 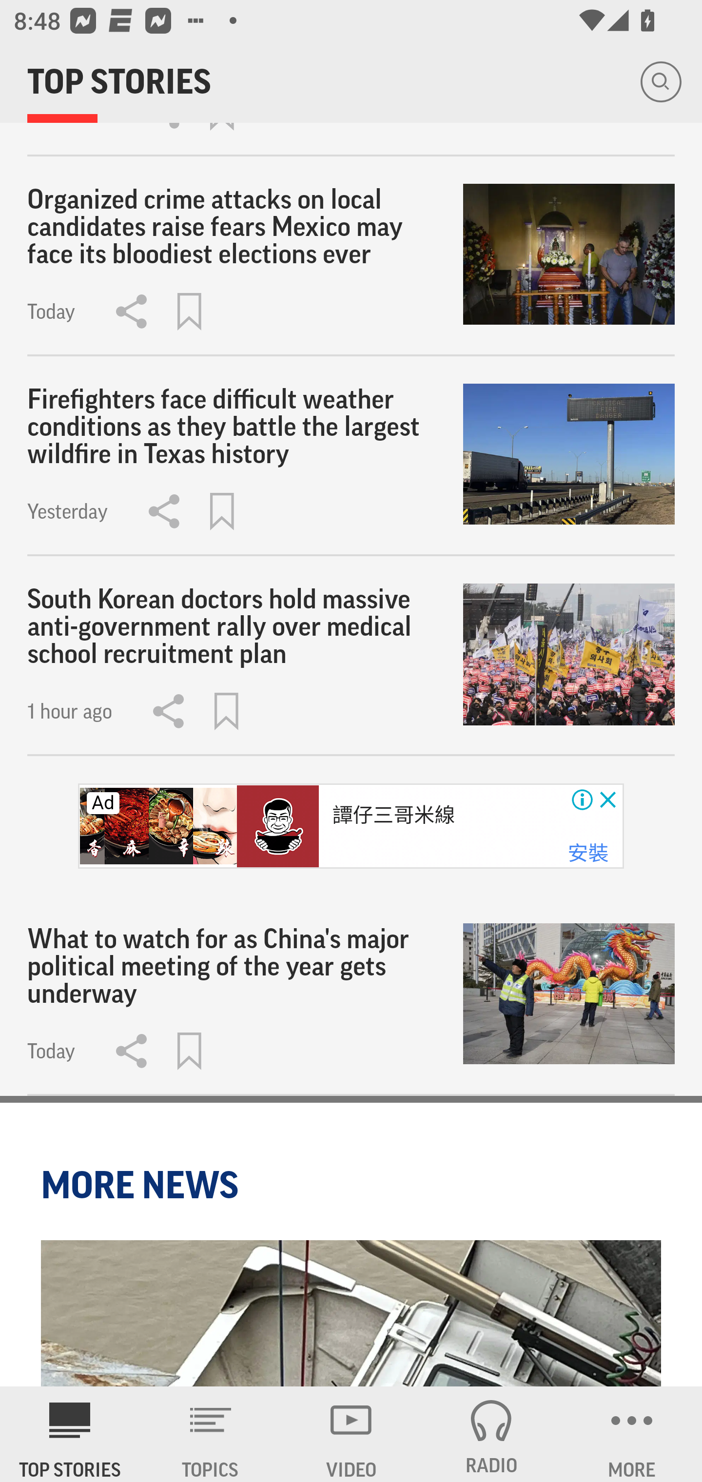 What do you see at coordinates (211, 1434) in the screenshot?
I see `TOPICS` at bounding box center [211, 1434].